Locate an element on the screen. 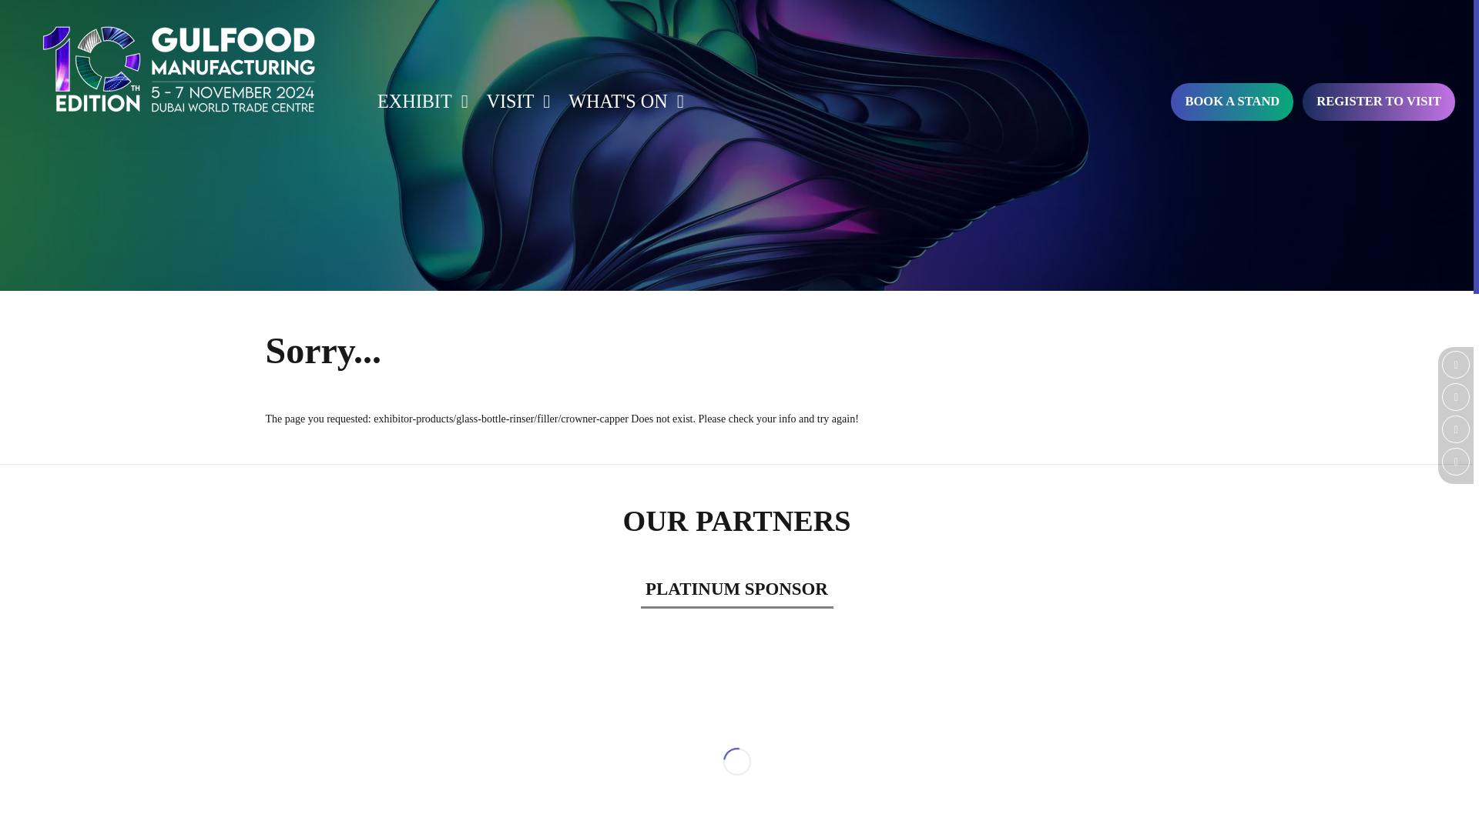 This screenshot has width=1479, height=831. BOOK A STAND is located at coordinates (1232, 102).